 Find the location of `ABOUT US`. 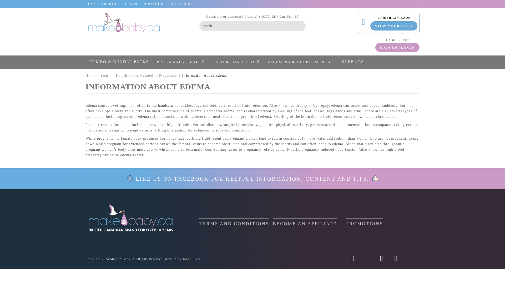

ABOUT US is located at coordinates (110, 4).